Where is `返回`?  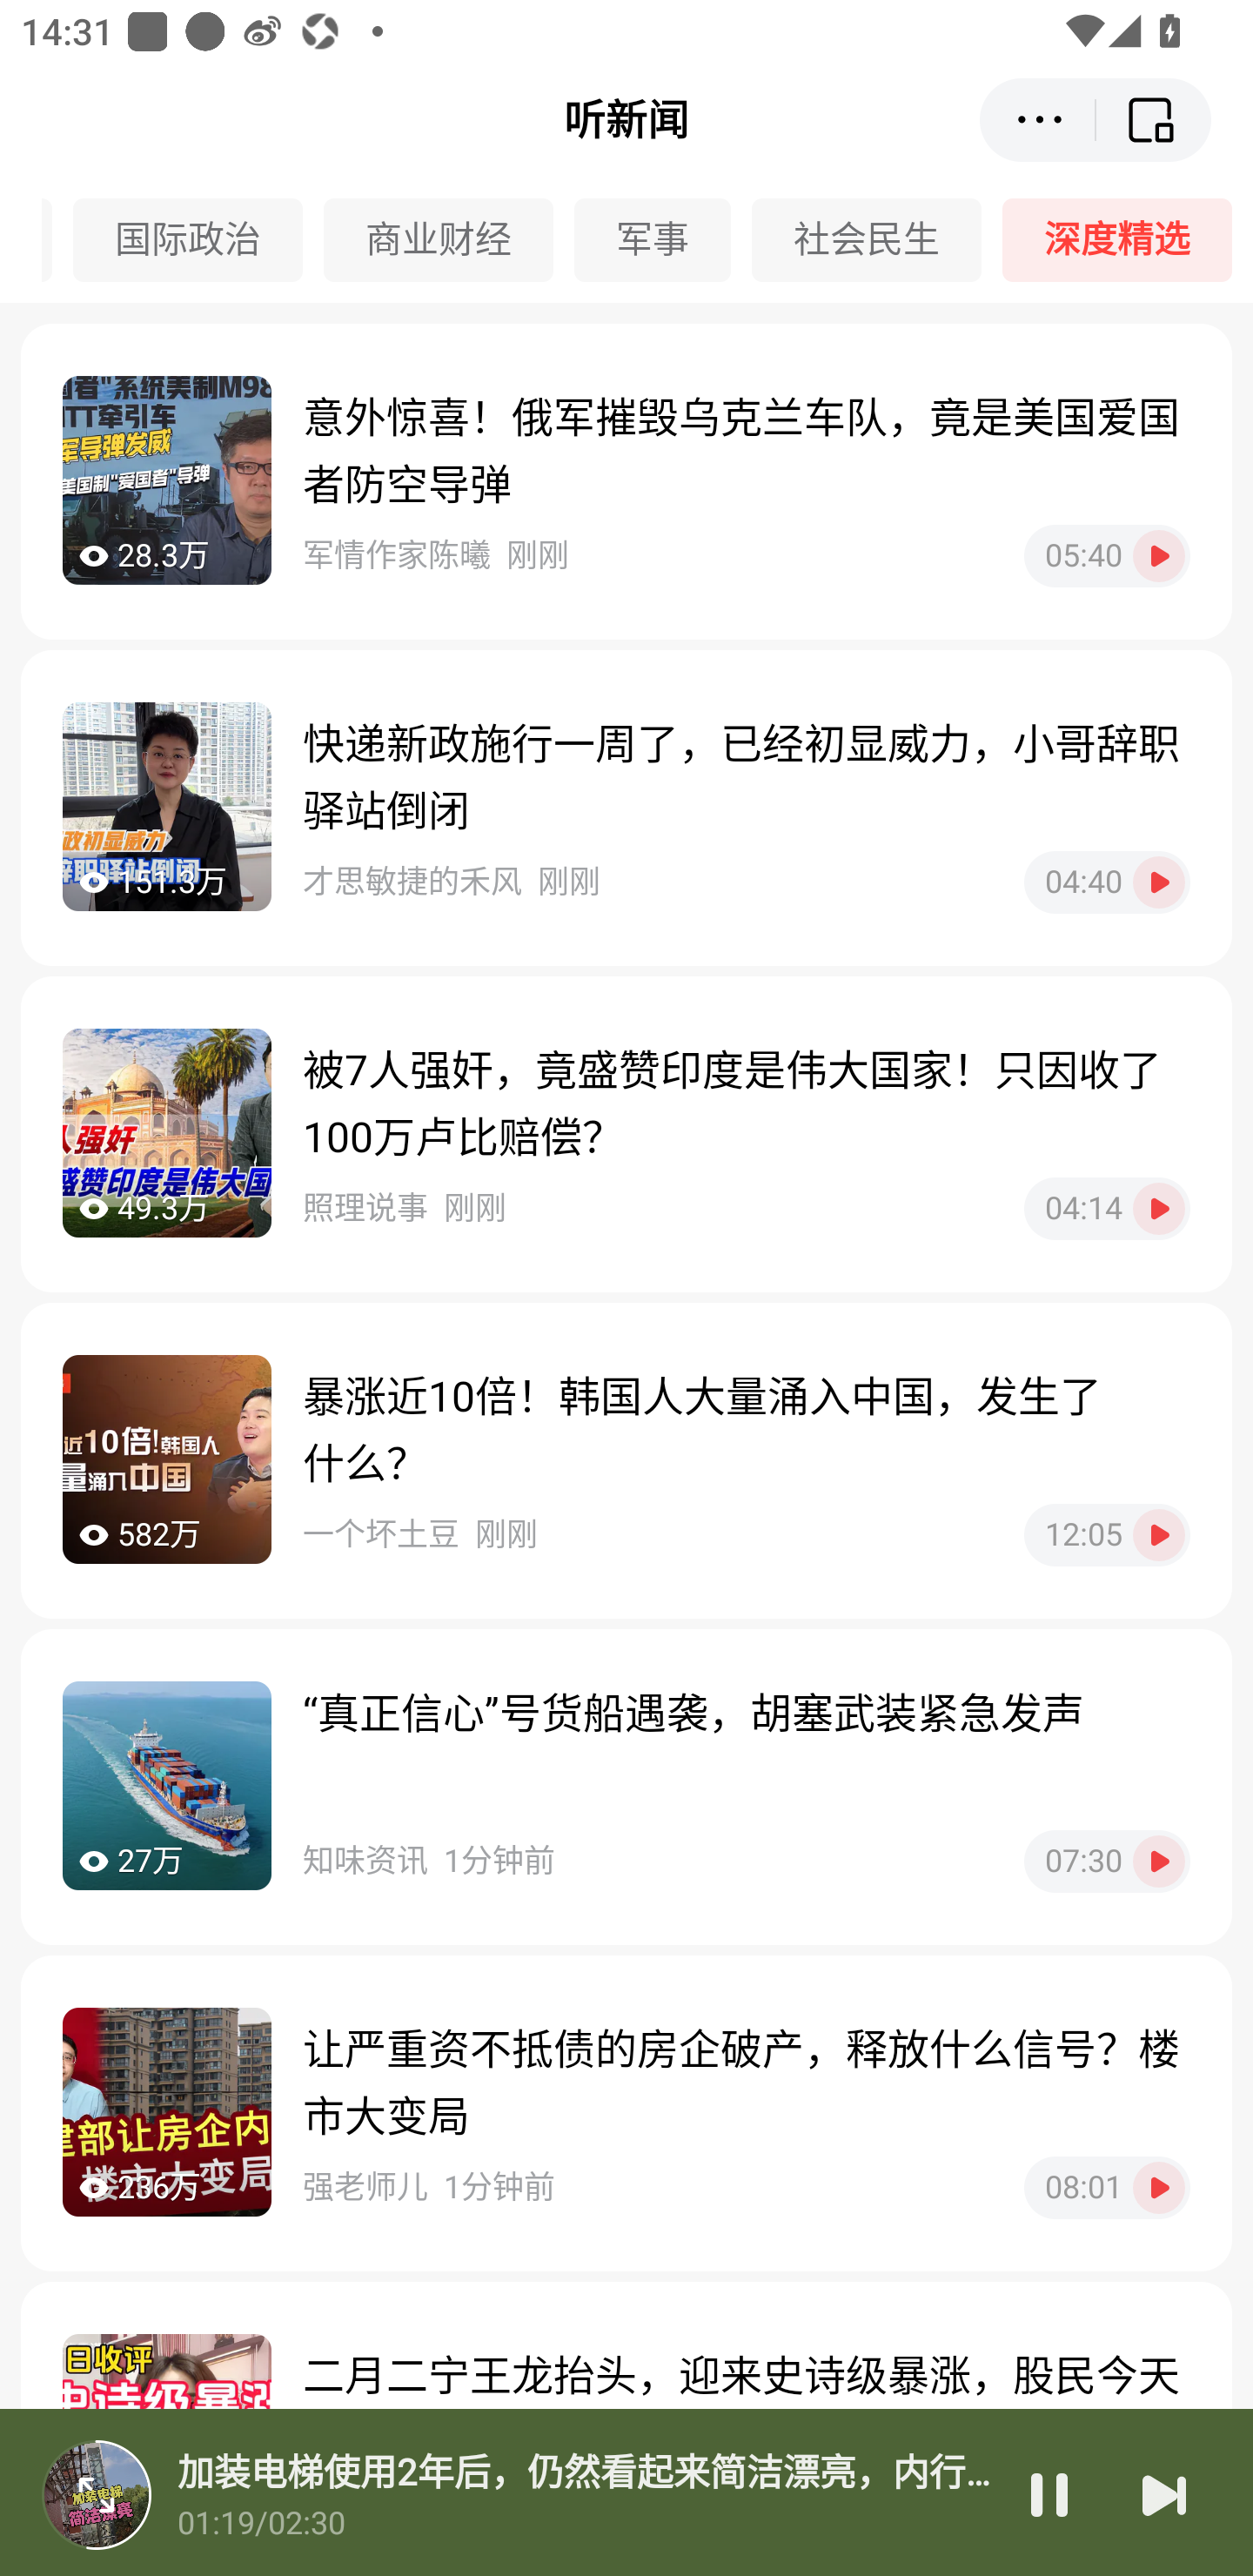
返回 is located at coordinates (1154, 119).